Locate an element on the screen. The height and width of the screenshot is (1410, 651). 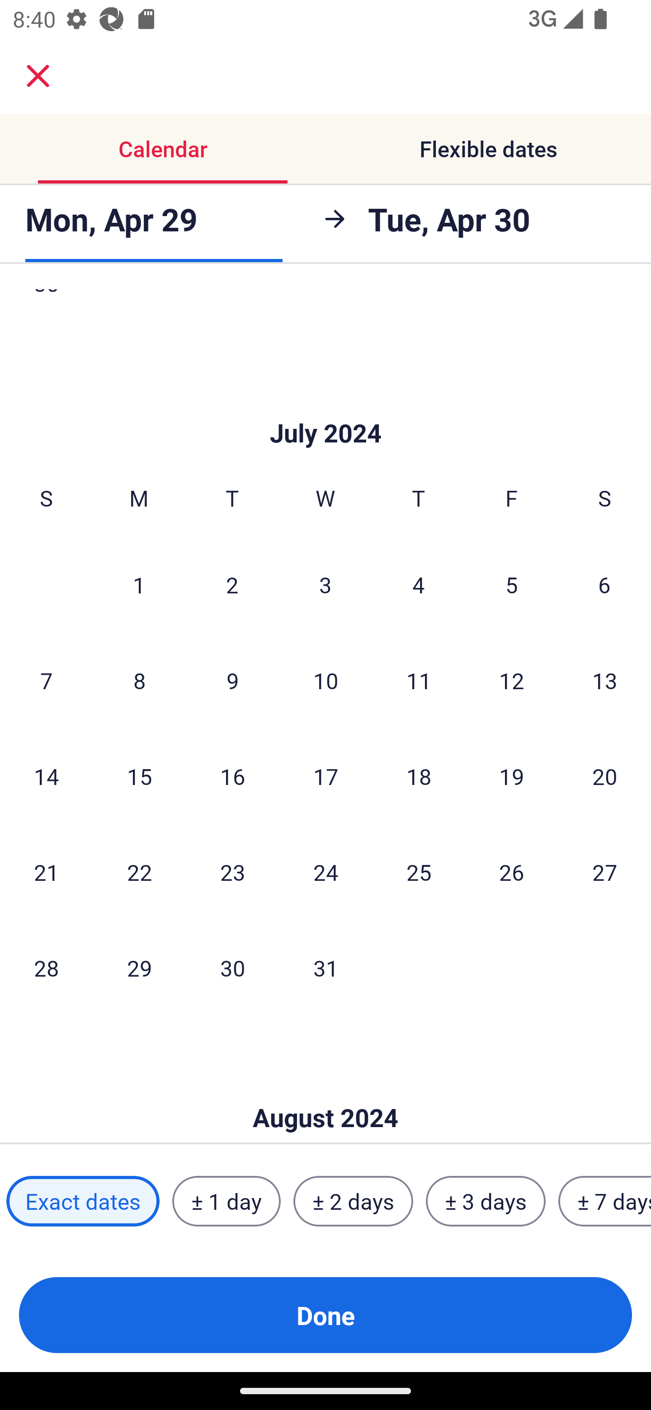
6 Saturday, July 6, 2024 is located at coordinates (604, 584).